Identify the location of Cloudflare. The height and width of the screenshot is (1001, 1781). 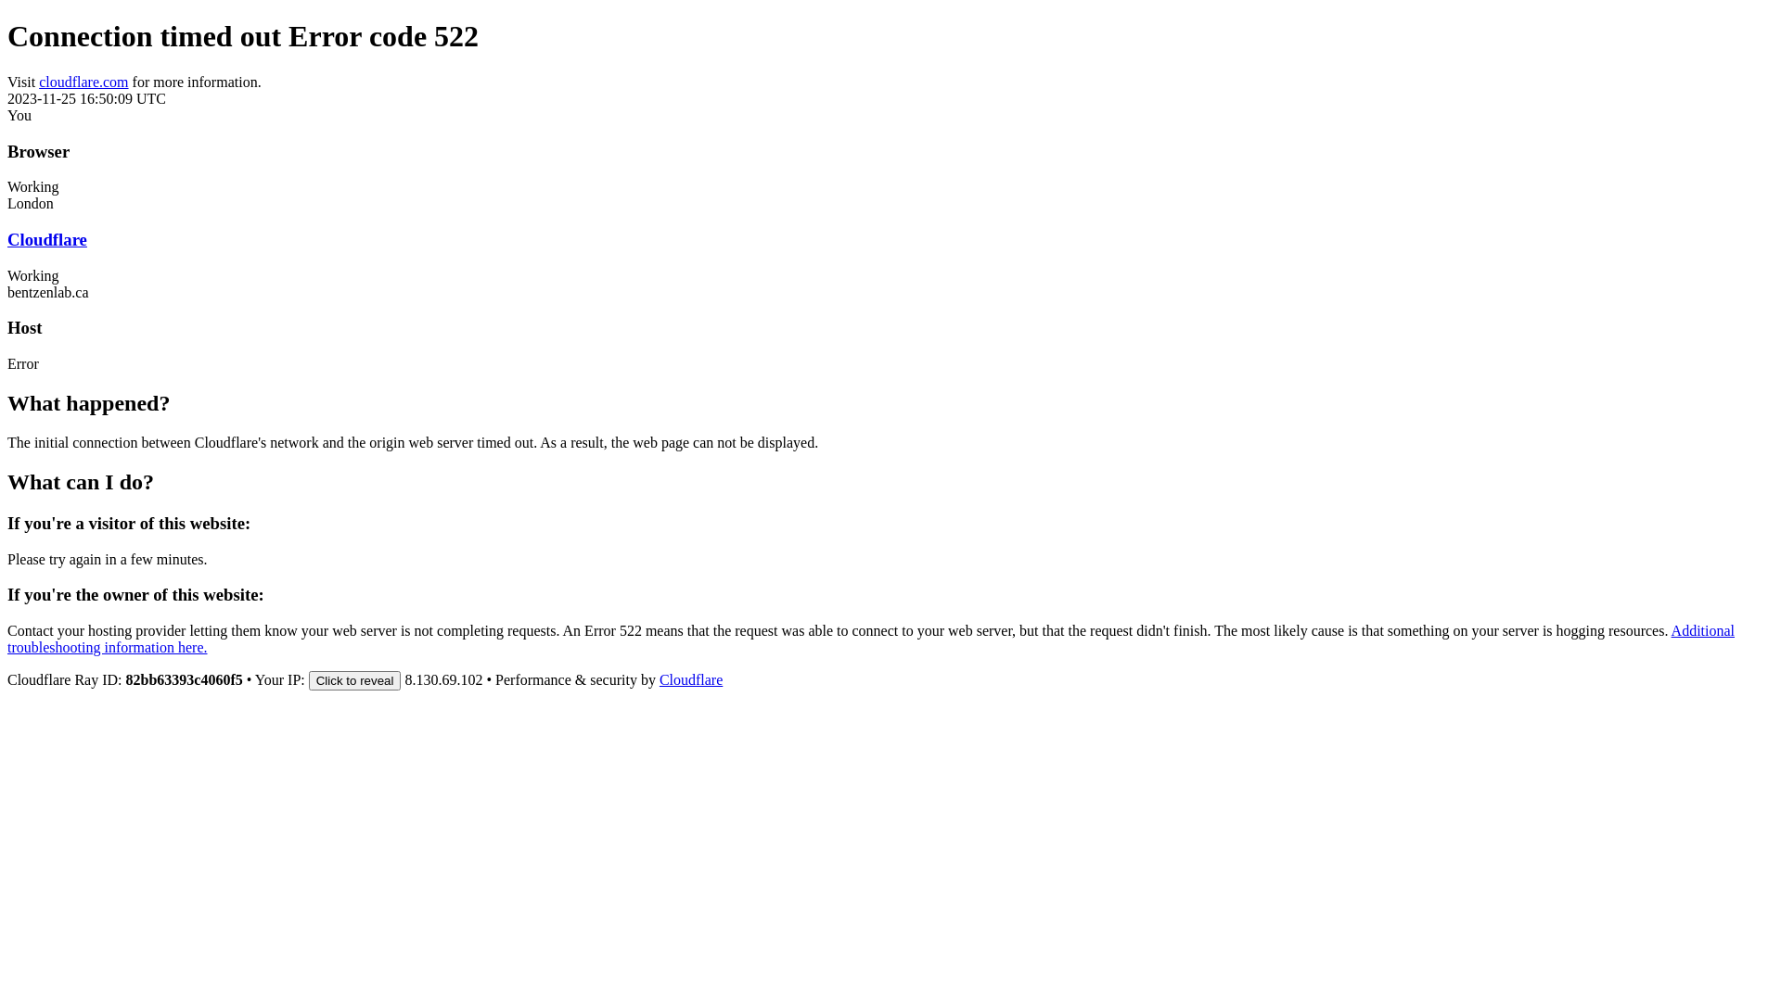
(47, 239).